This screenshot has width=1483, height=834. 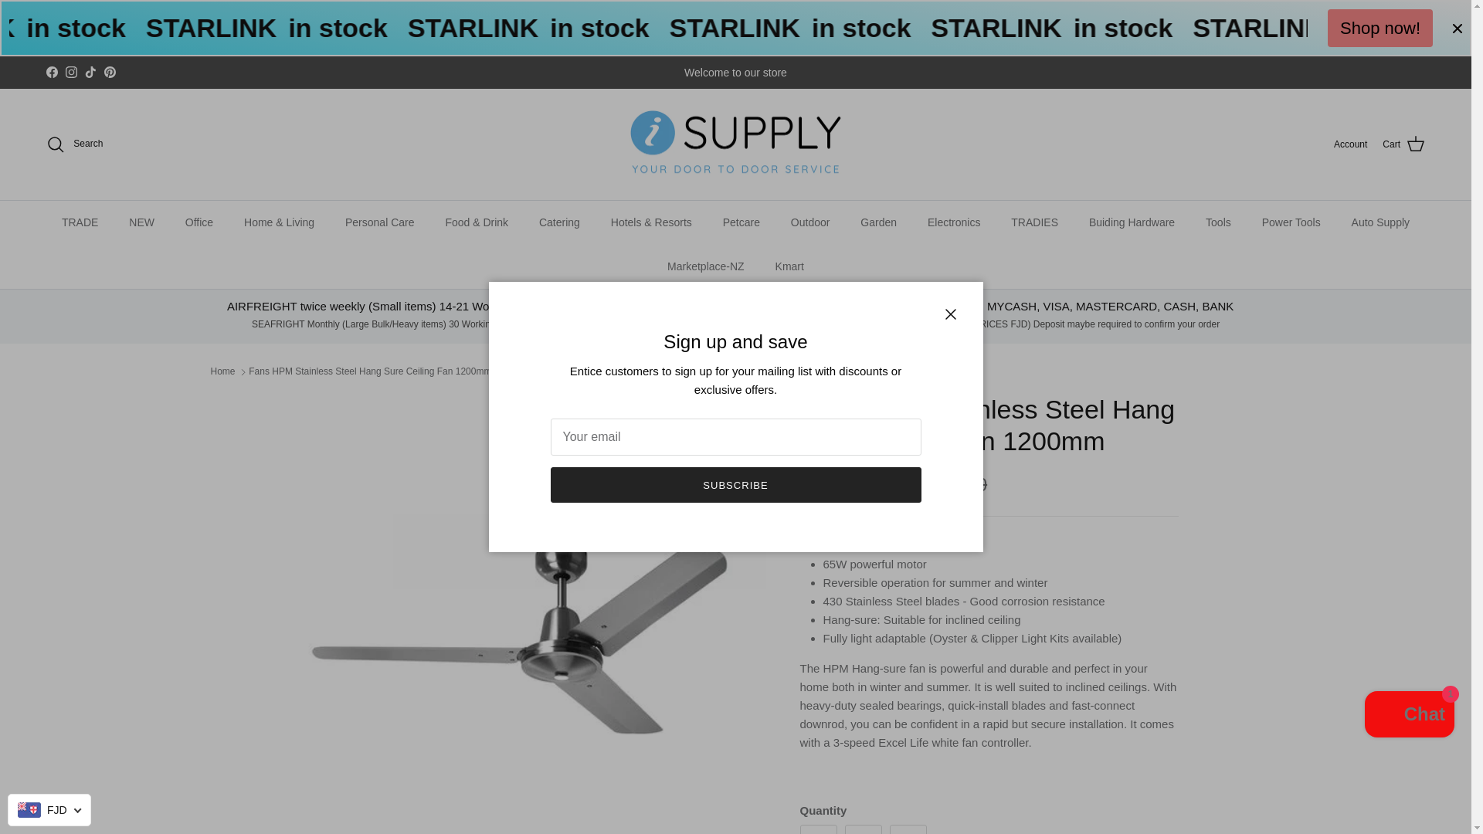 I want to click on Instagram, so click(x=71, y=73).